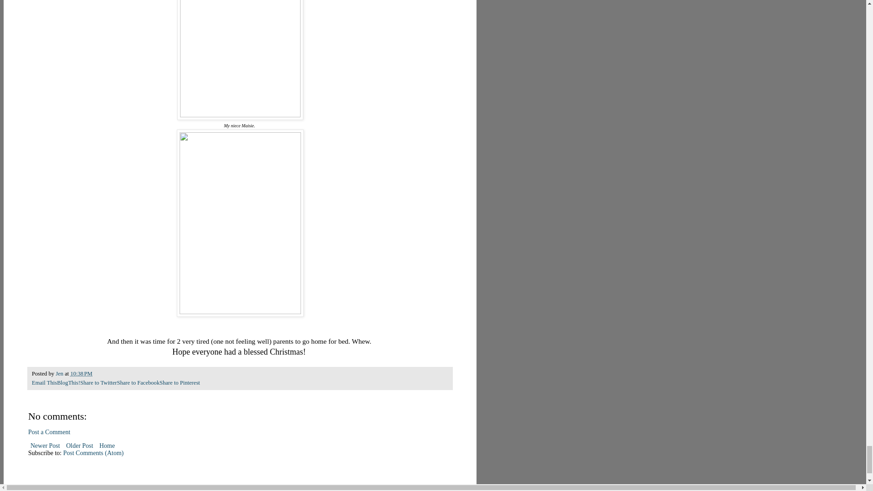 The height and width of the screenshot is (491, 873). What do you see at coordinates (60, 374) in the screenshot?
I see `author profile` at bounding box center [60, 374].